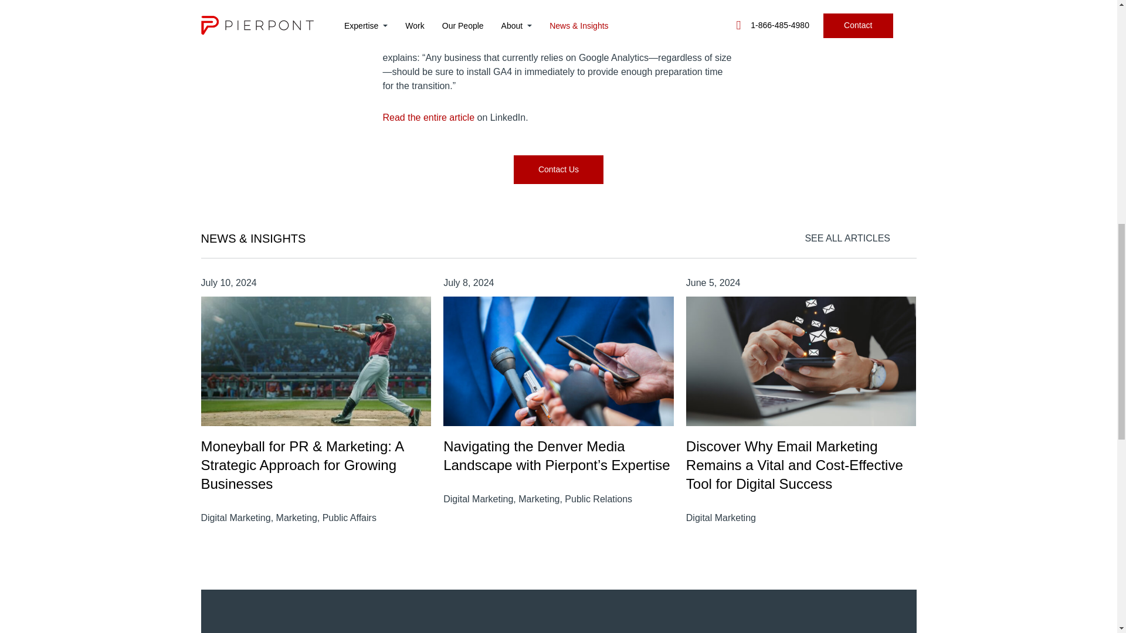  What do you see at coordinates (801, 361) in the screenshot?
I see `Hand of businessman using smartphone with e-mail icon.` at bounding box center [801, 361].